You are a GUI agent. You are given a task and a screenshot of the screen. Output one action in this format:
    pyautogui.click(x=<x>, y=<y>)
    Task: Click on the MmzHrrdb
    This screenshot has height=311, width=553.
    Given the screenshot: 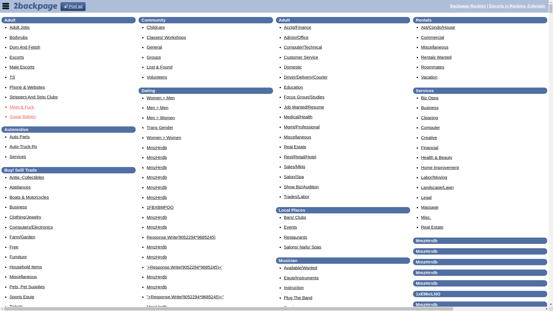 What is the action you would take?
    pyautogui.click(x=157, y=147)
    